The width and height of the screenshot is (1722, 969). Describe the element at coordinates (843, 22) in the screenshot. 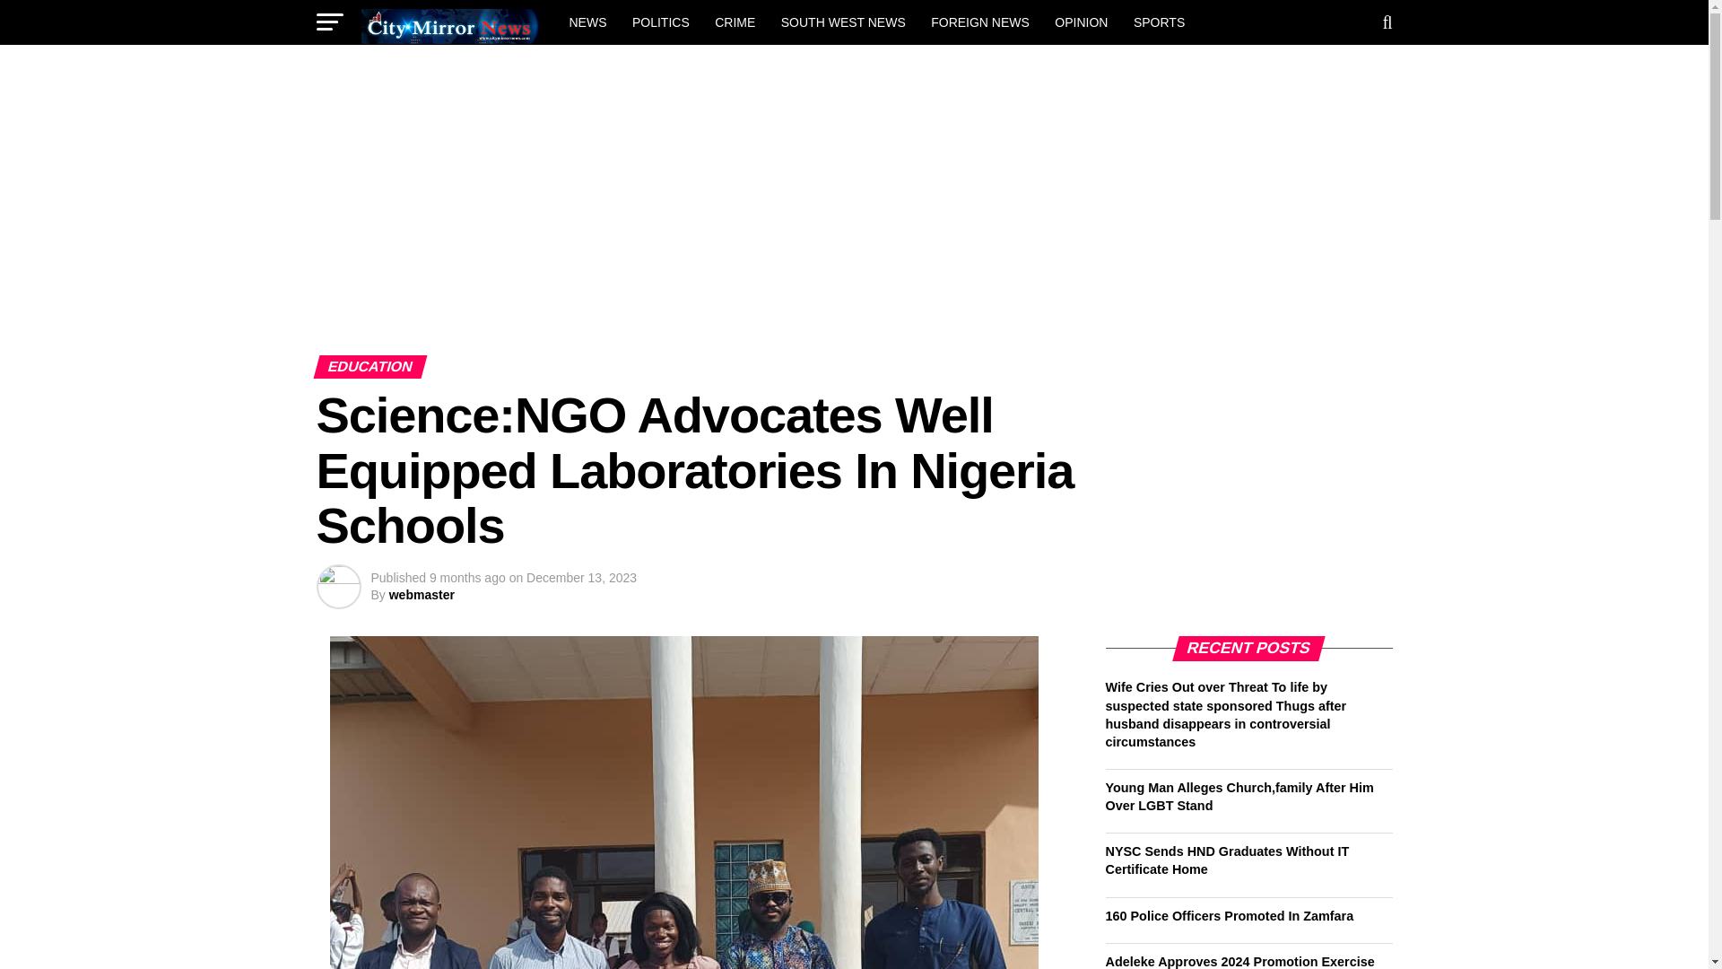

I see `SOUTH WEST NEWS` at that location.